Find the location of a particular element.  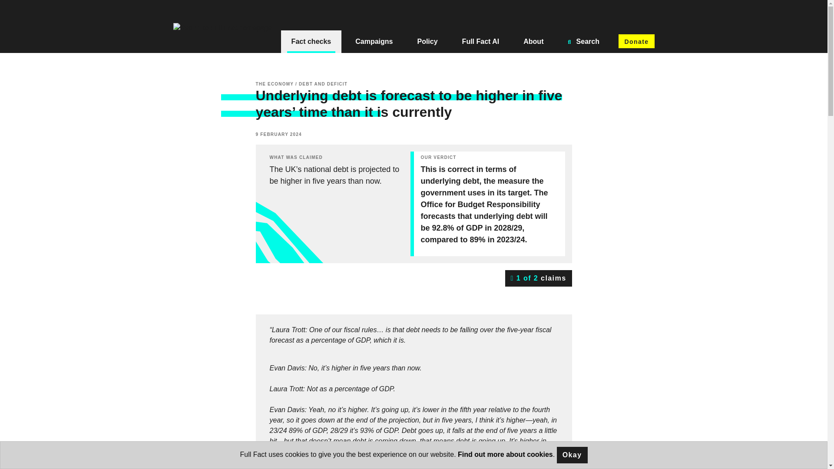

Policy is located at coordinates (427, 42).